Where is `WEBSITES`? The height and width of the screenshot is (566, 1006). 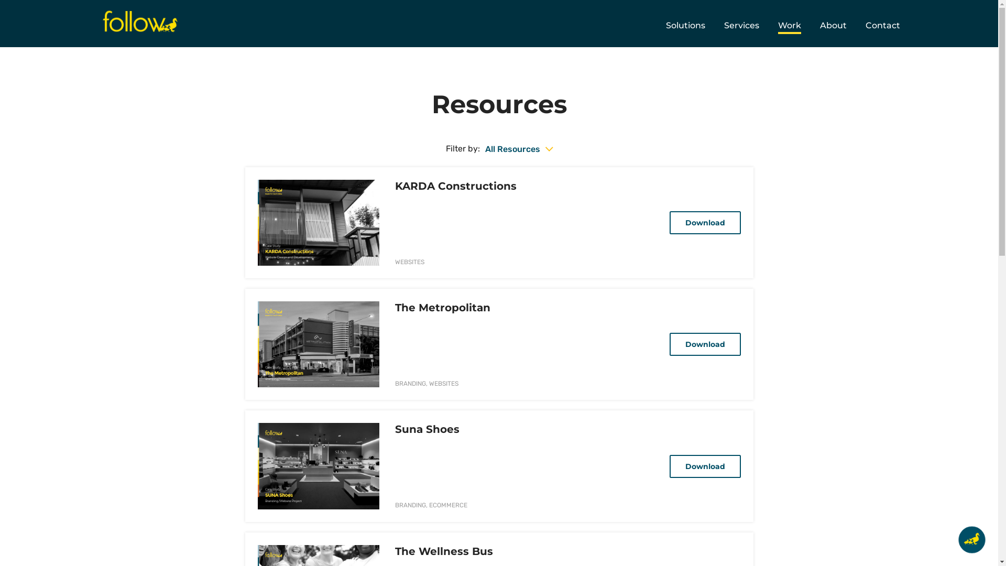
WEBSITES is located at coordinates (410, 262).